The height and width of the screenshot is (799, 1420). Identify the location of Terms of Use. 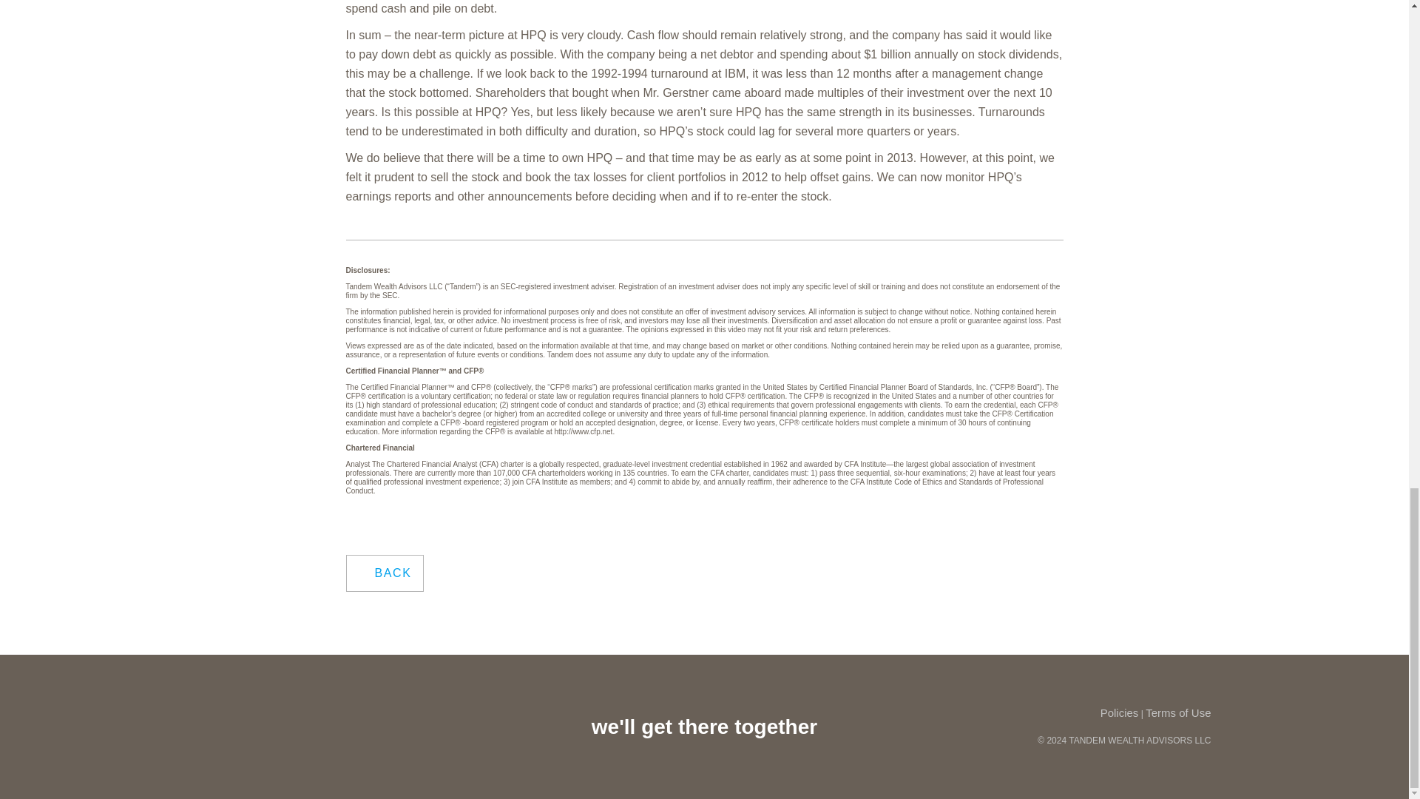
(1178, 712).